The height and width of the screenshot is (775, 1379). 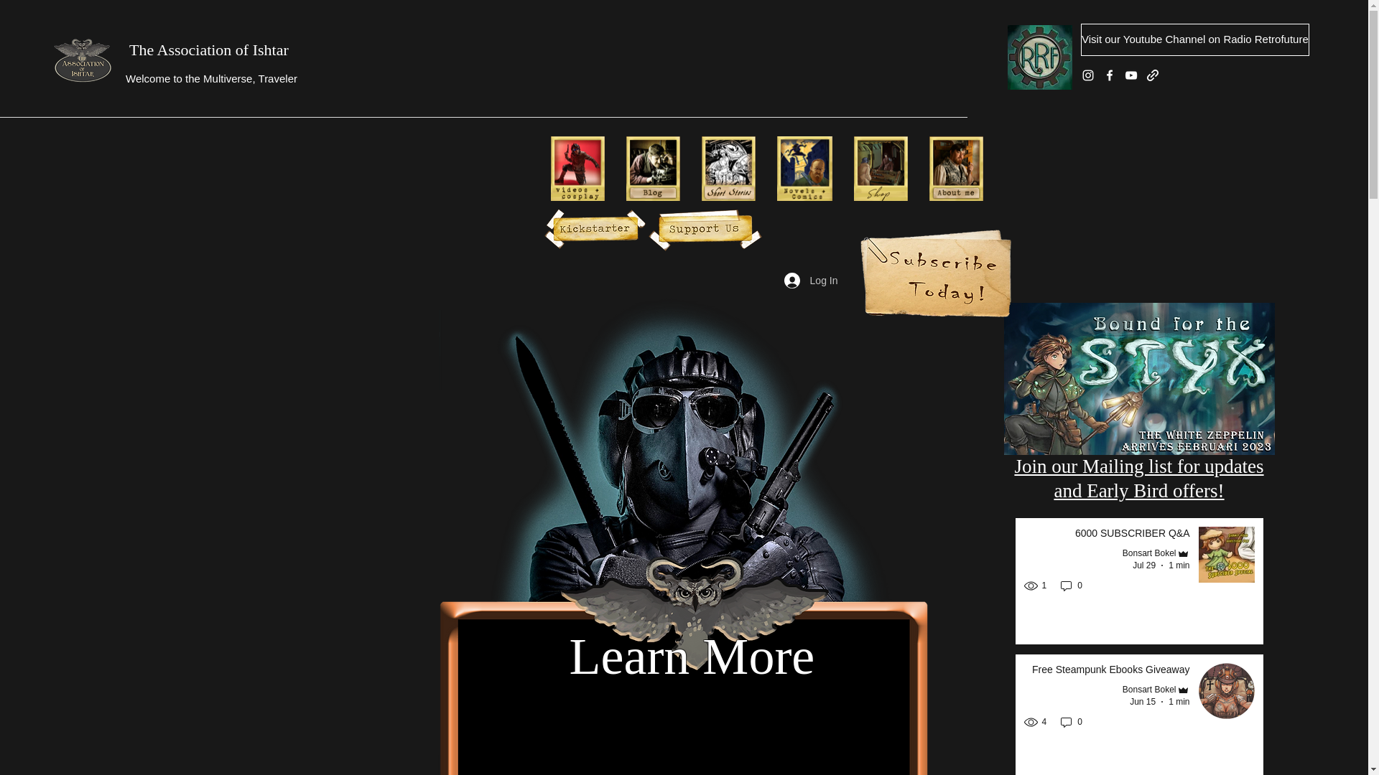 What do you see at coordinates (1156, 553) in the screenshot?
I see `Bonsart Bokel` at bounding box center [1156, 553].